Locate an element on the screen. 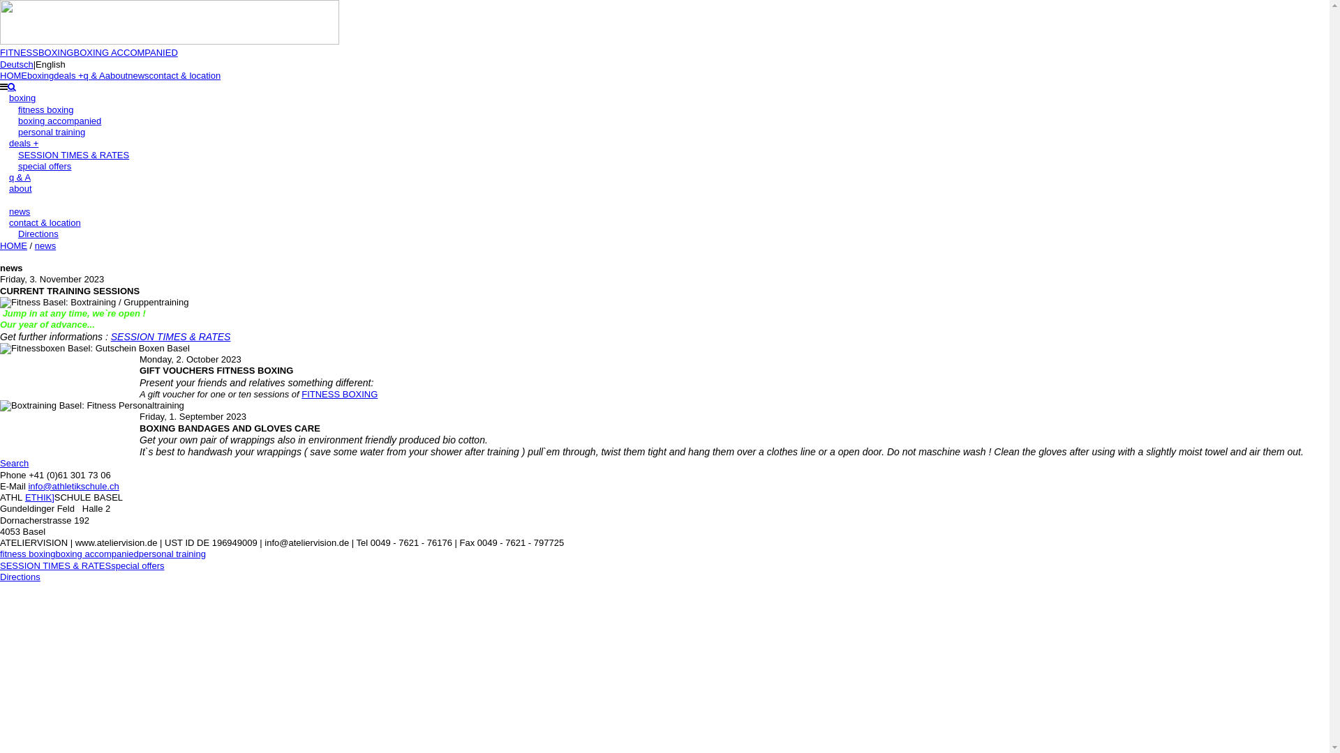 The image size is (1340, 753). English is located at coordinates (50, 64).